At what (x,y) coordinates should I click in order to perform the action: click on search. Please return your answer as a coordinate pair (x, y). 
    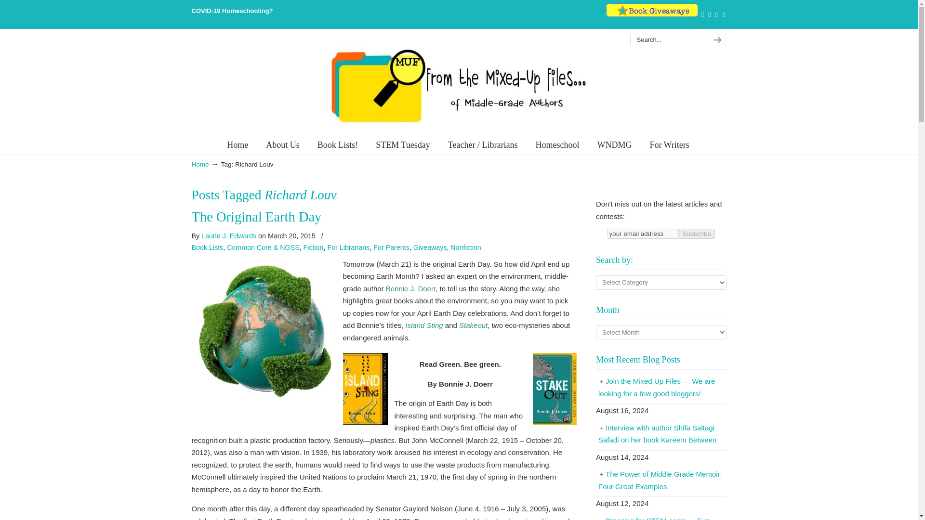
    Looking at the image, I should click on (716, 40).